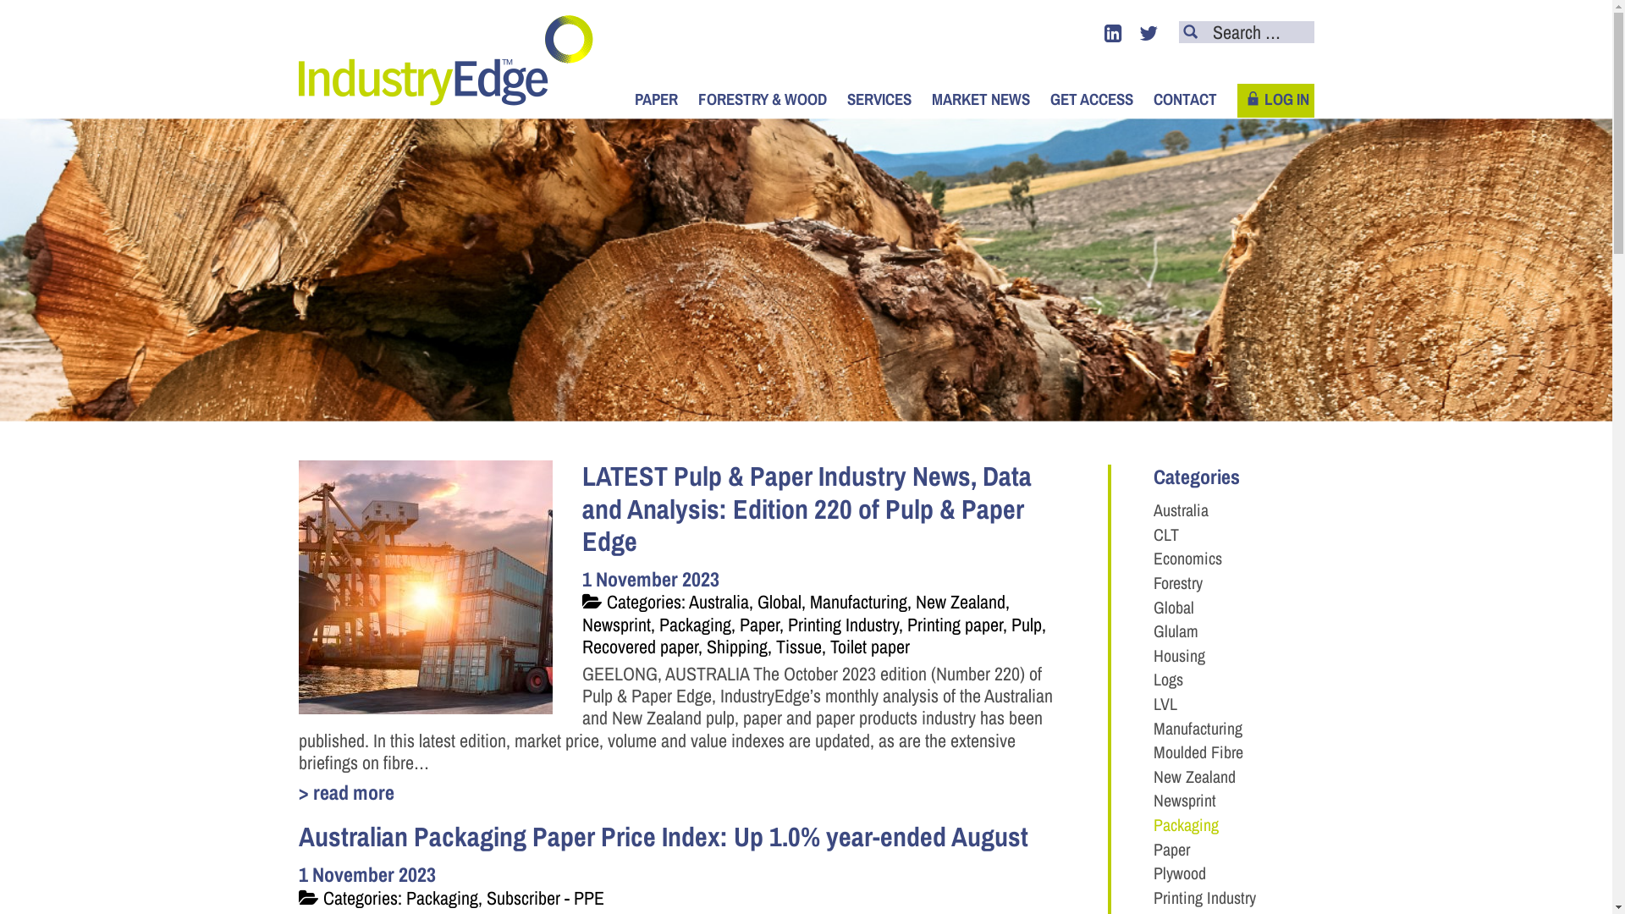 Image resolution: width=1625 pixels, height=914 pixels. What do you see at coordinates (1091, 99) in the screenshot?
I see `GET ACCESS` at bounding box center [1091, 99].